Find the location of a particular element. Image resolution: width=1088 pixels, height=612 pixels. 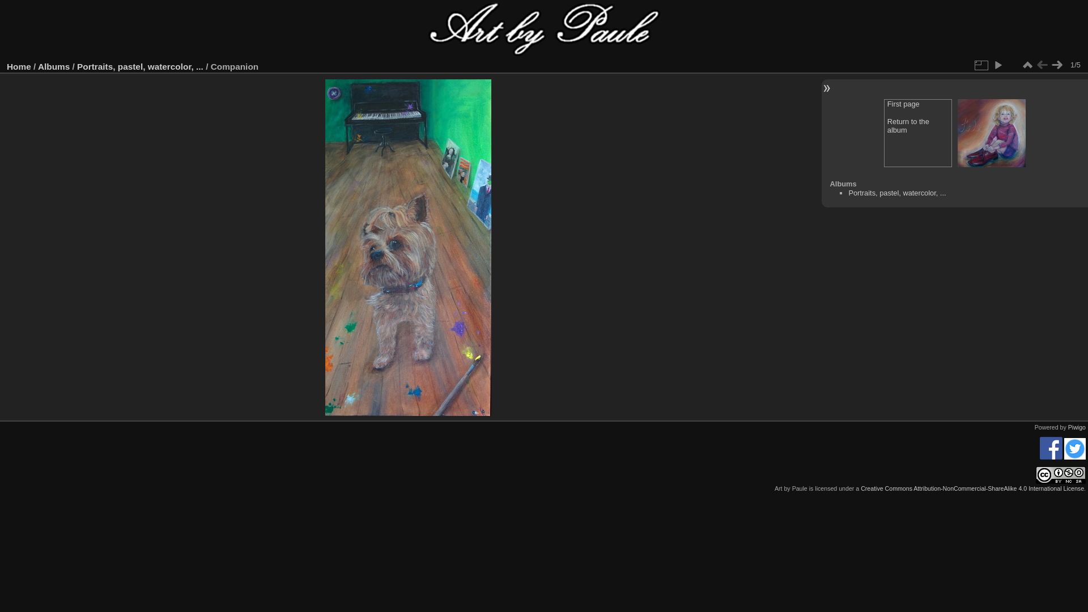

follow me on twitter is located at coordinates (1075, 457).